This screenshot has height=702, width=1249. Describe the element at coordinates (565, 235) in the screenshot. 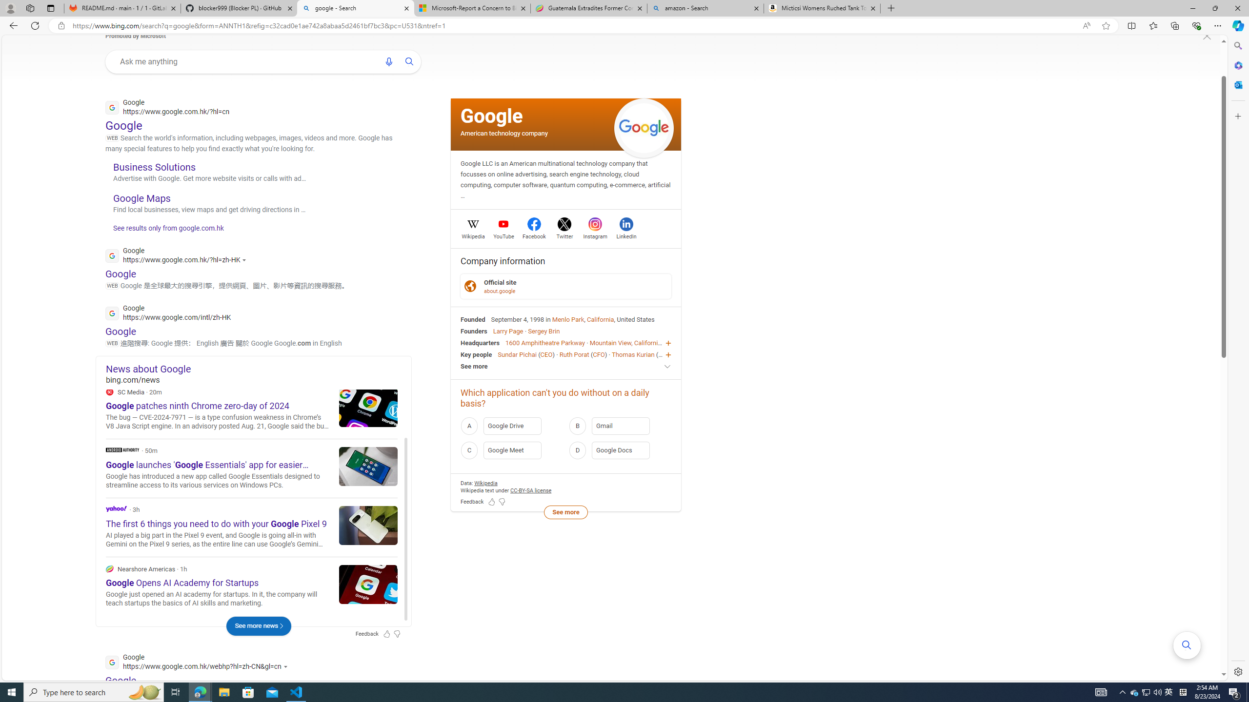

I see `Twitter` at that location.